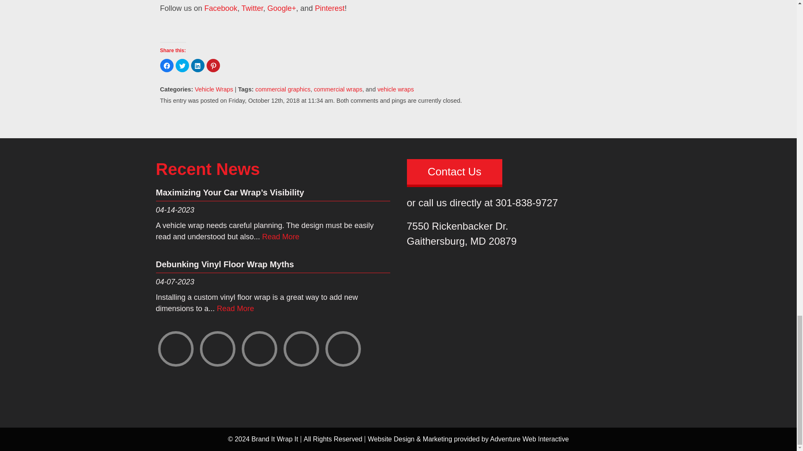 This screenshot has height=451, width=803. I want to click on Click to share on Twitter, so click(182, 65).